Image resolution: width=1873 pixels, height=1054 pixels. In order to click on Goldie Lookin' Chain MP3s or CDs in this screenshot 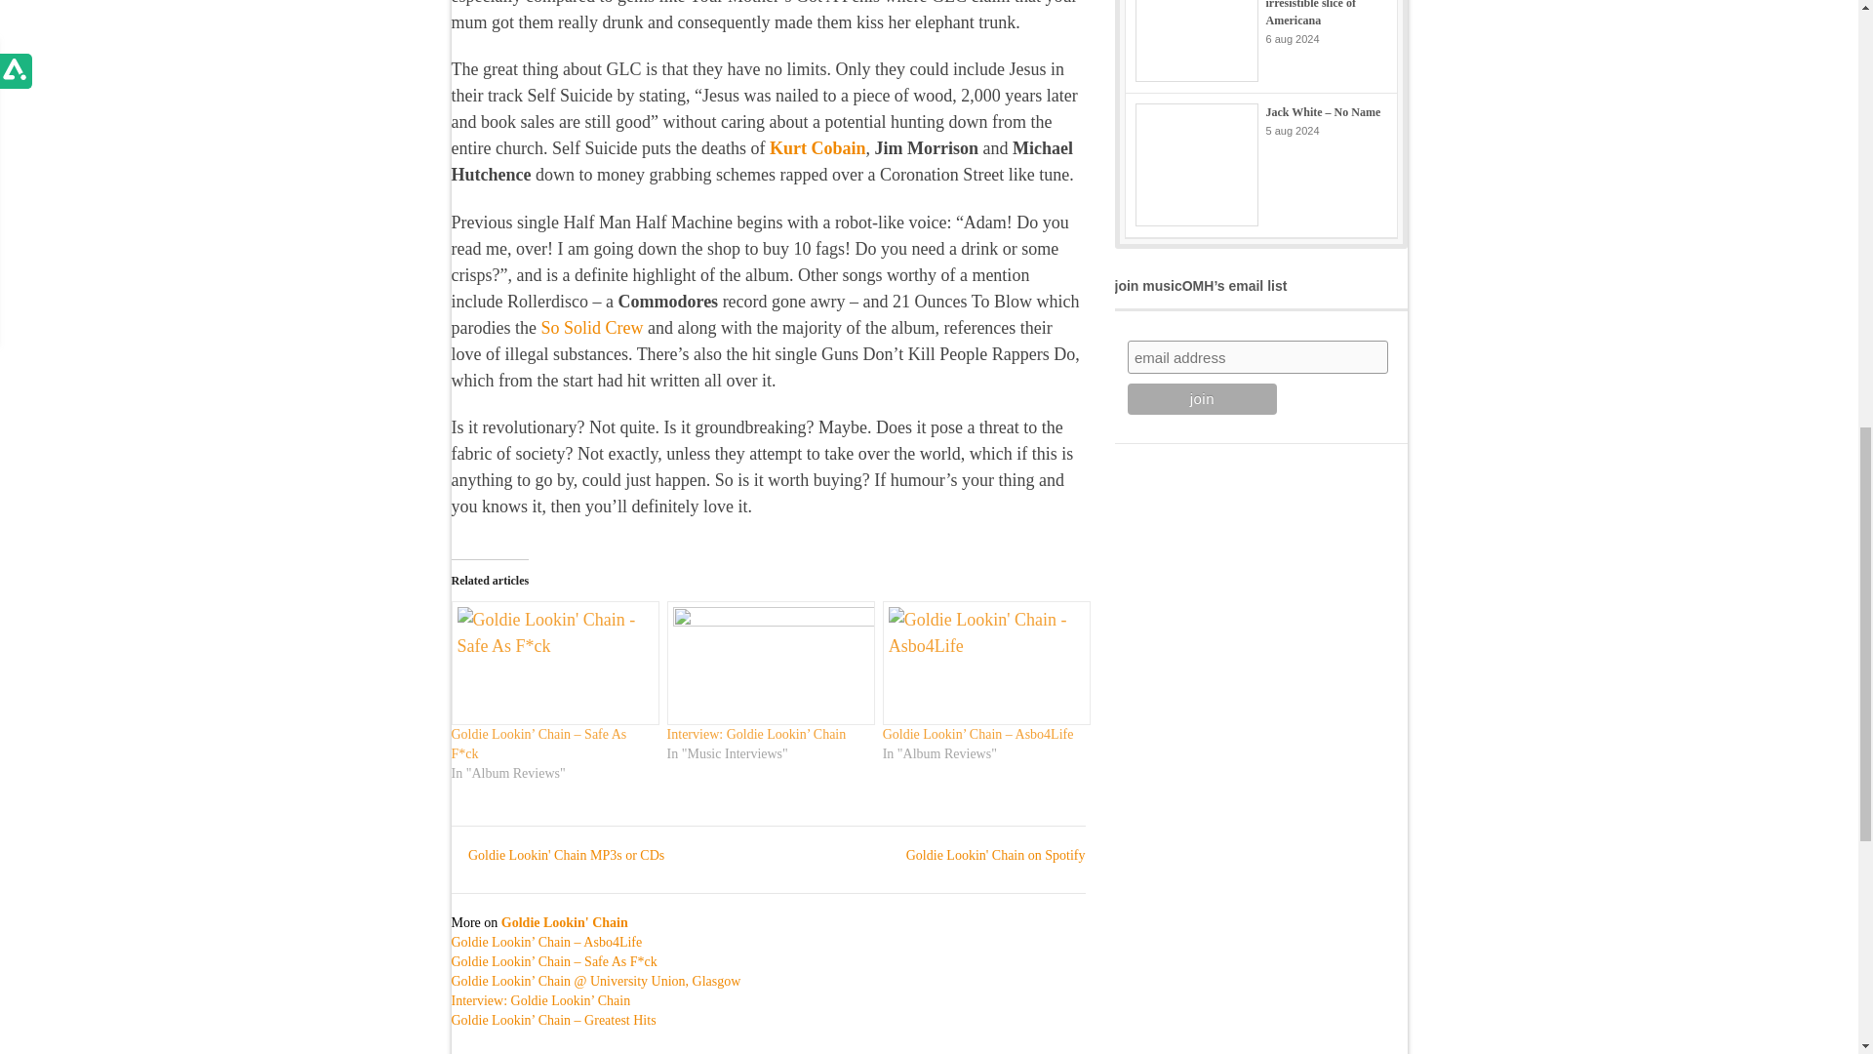, I will do `click(558, 855)`.